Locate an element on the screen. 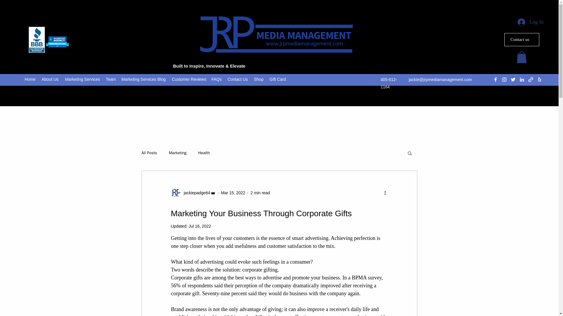 The height and width of the screenshot is (316, 563). Team is located at coordinates (111, 79).